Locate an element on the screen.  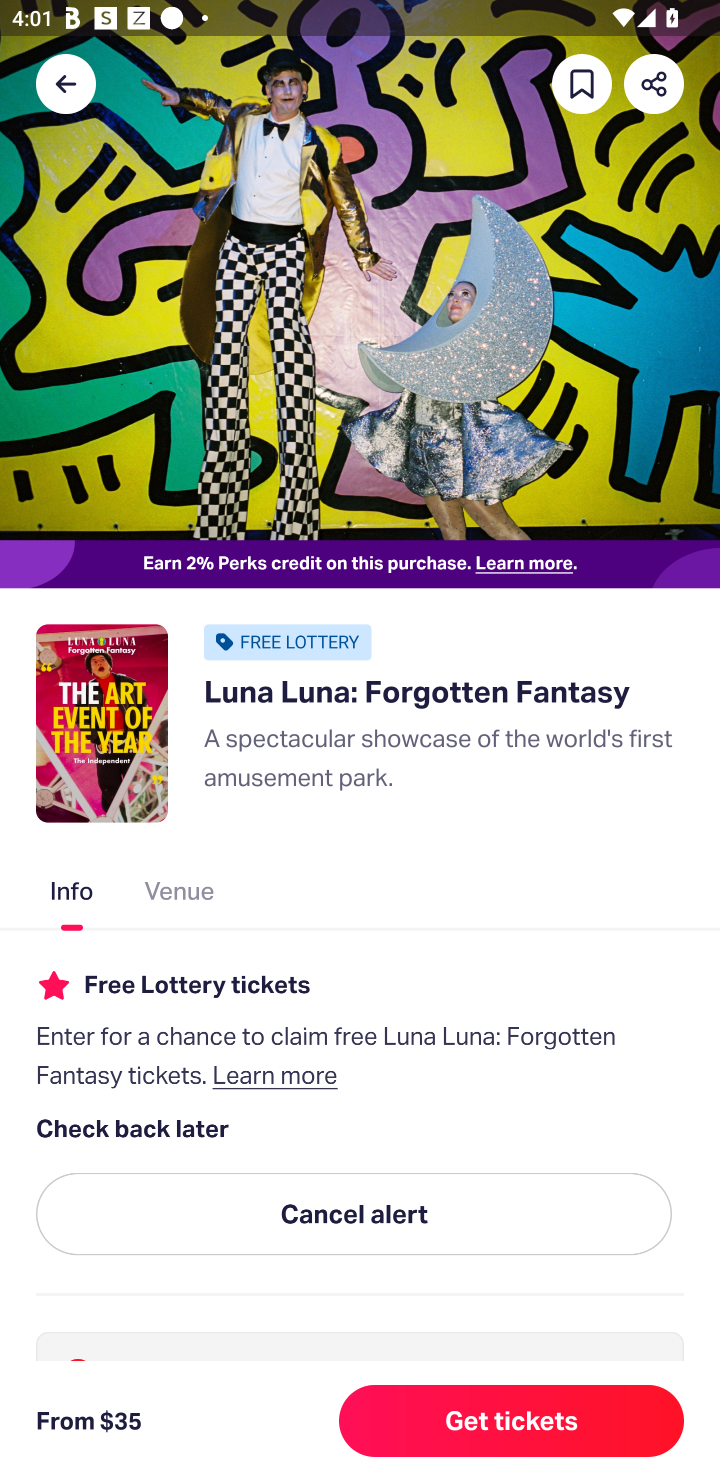
Earn 2% Perks credit on this purchase. Learn more. is located at coordinates (360, 564).